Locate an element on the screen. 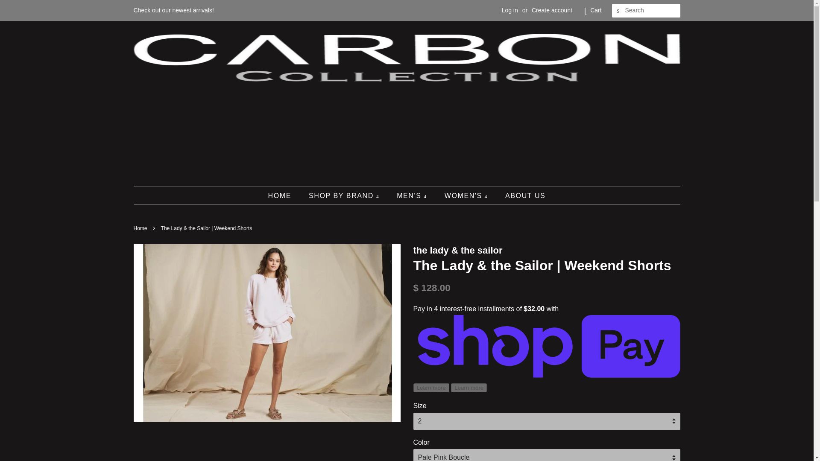 The image size is (820, 461). Log in is located at coordinates (510, 10).